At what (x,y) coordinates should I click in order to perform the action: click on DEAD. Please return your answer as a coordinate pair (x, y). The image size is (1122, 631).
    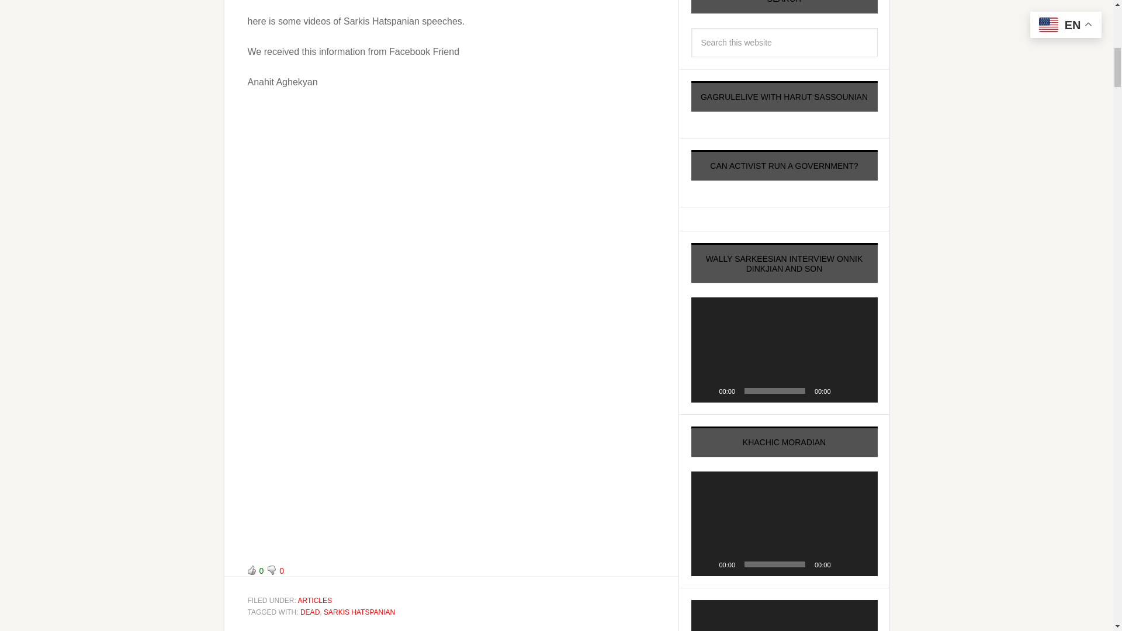
    Looking at the image, I should click on (310, 612).